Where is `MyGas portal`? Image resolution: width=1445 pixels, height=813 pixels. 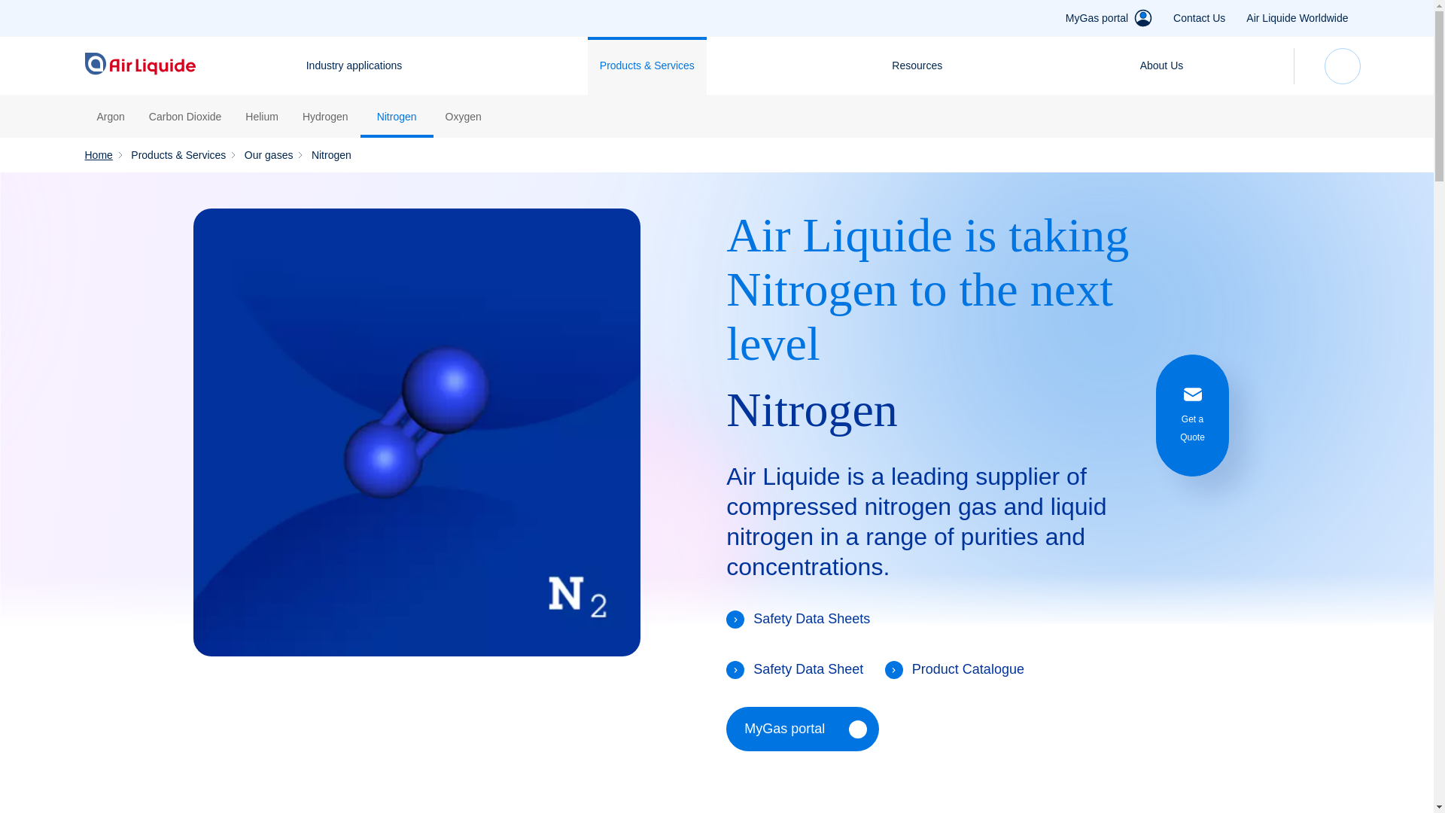 MyGas portal is located at coordinates (1097, 18).